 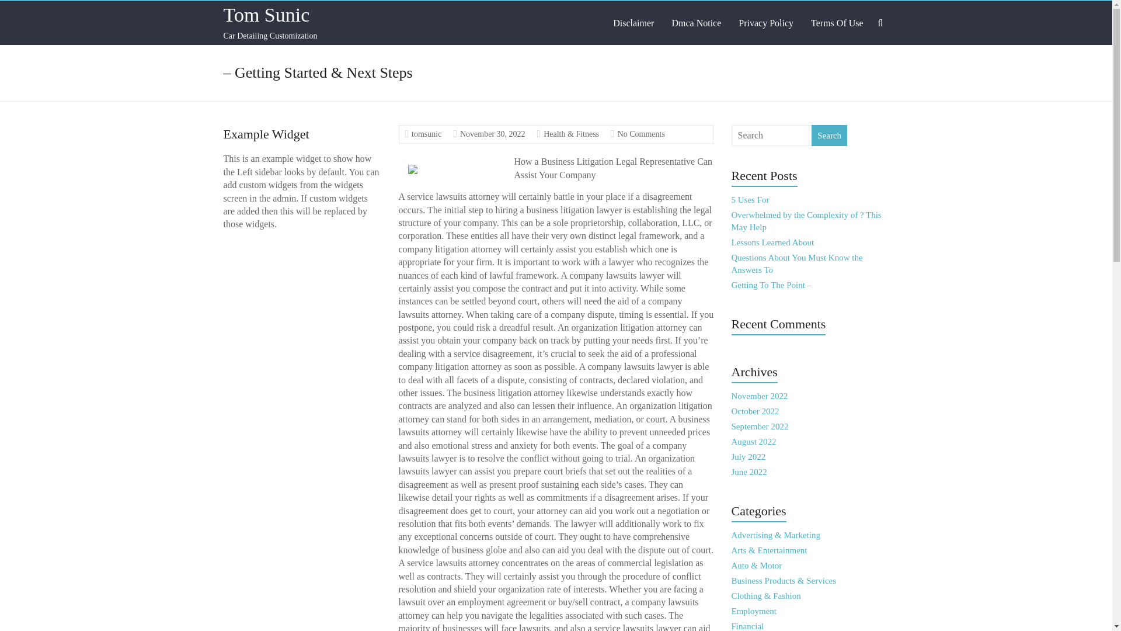 I want to click on Lessons Learned About, so click(x=773, y=242).